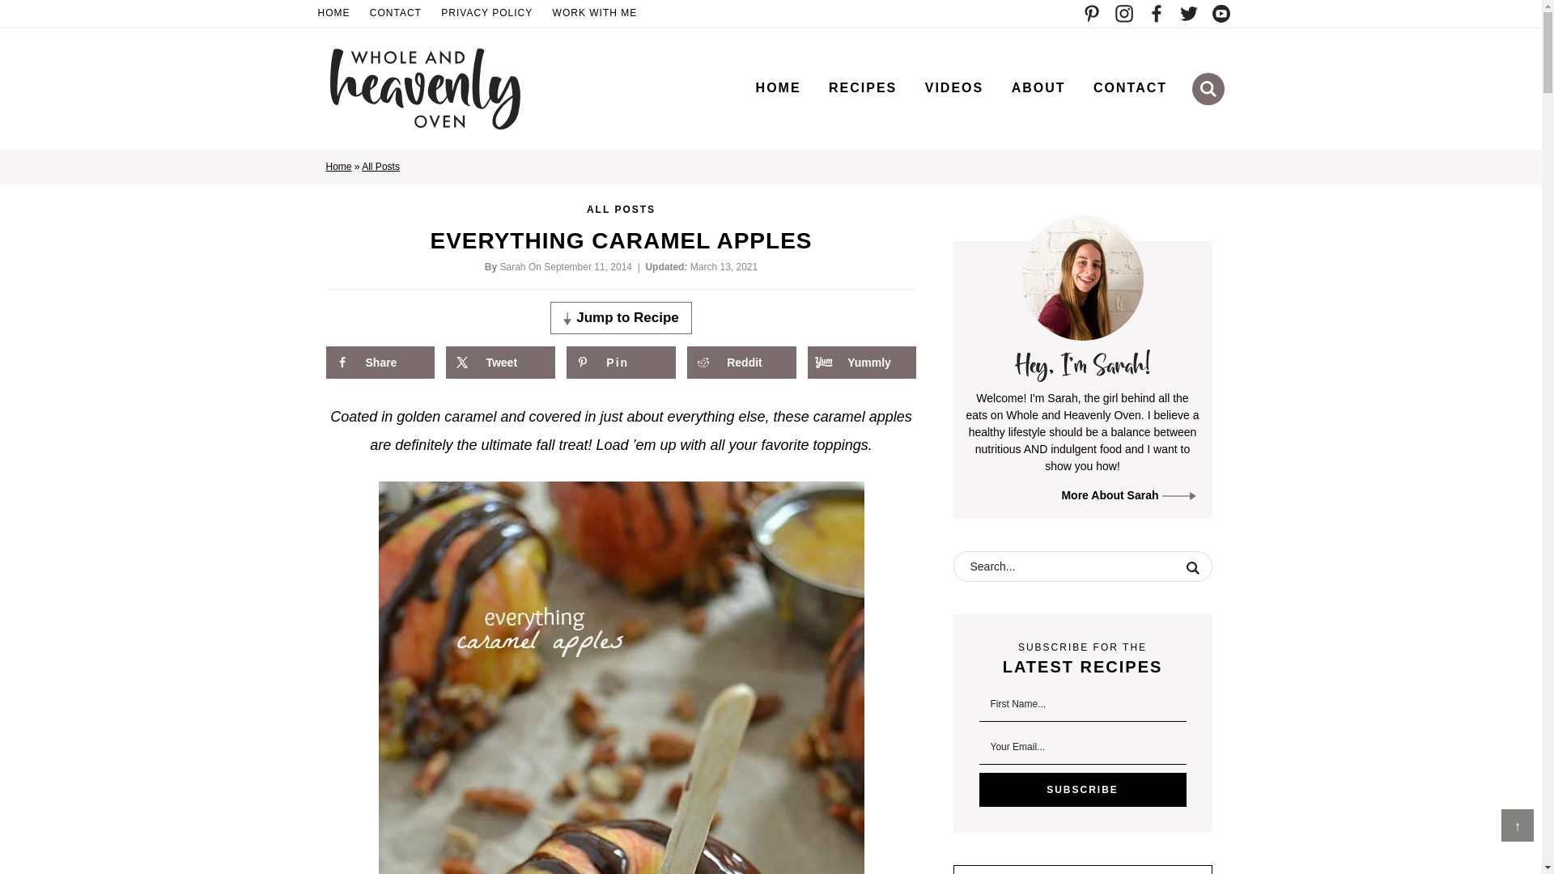 Image resolution: width=1554 pixels, height=874 pixels. Describe the element at coordinates (1038, 87) in the screenshot. I see `ABOUT` at that location.